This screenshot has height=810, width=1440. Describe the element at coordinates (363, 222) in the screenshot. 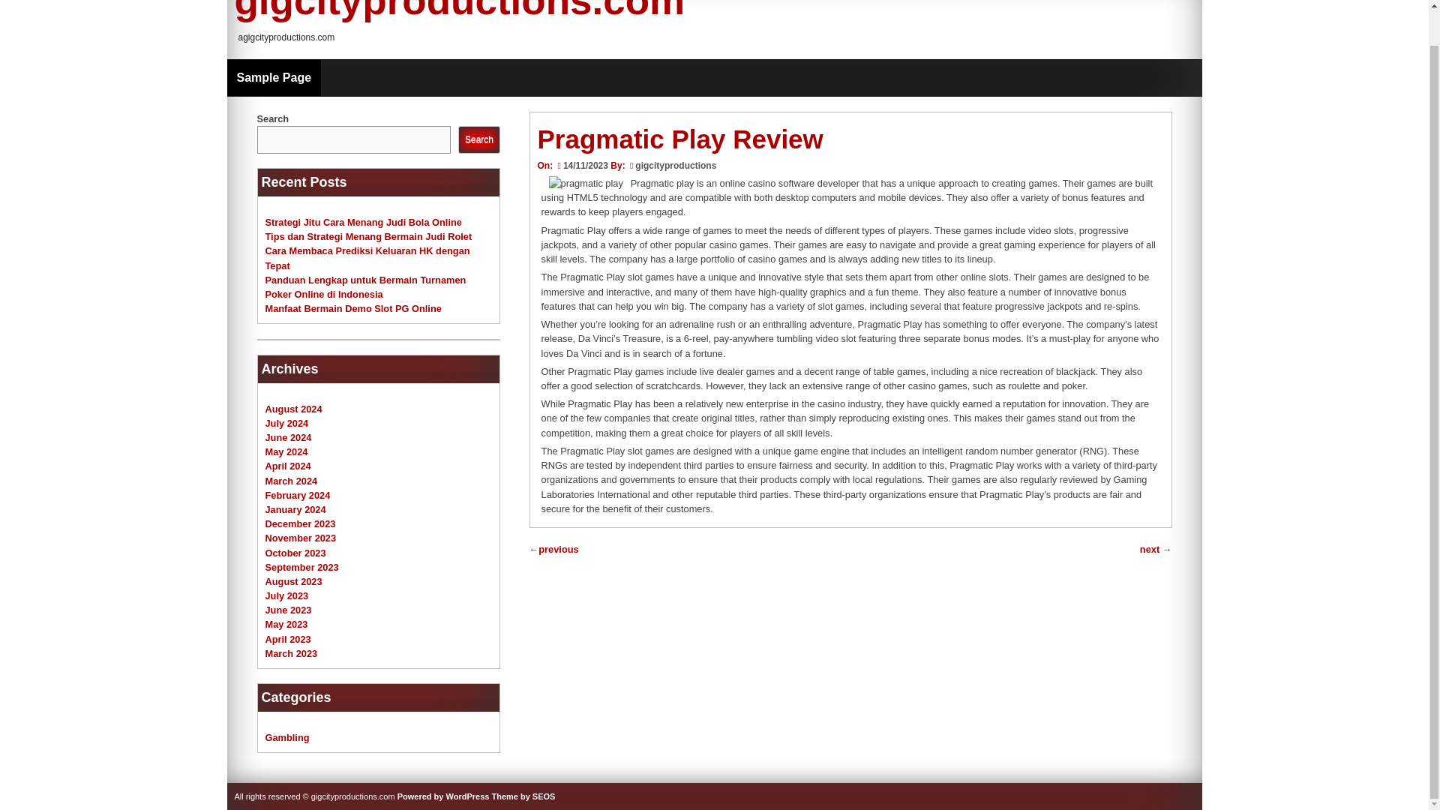

I see `Strategi Jitu Cara Menang Judi Bola Online` at that location.